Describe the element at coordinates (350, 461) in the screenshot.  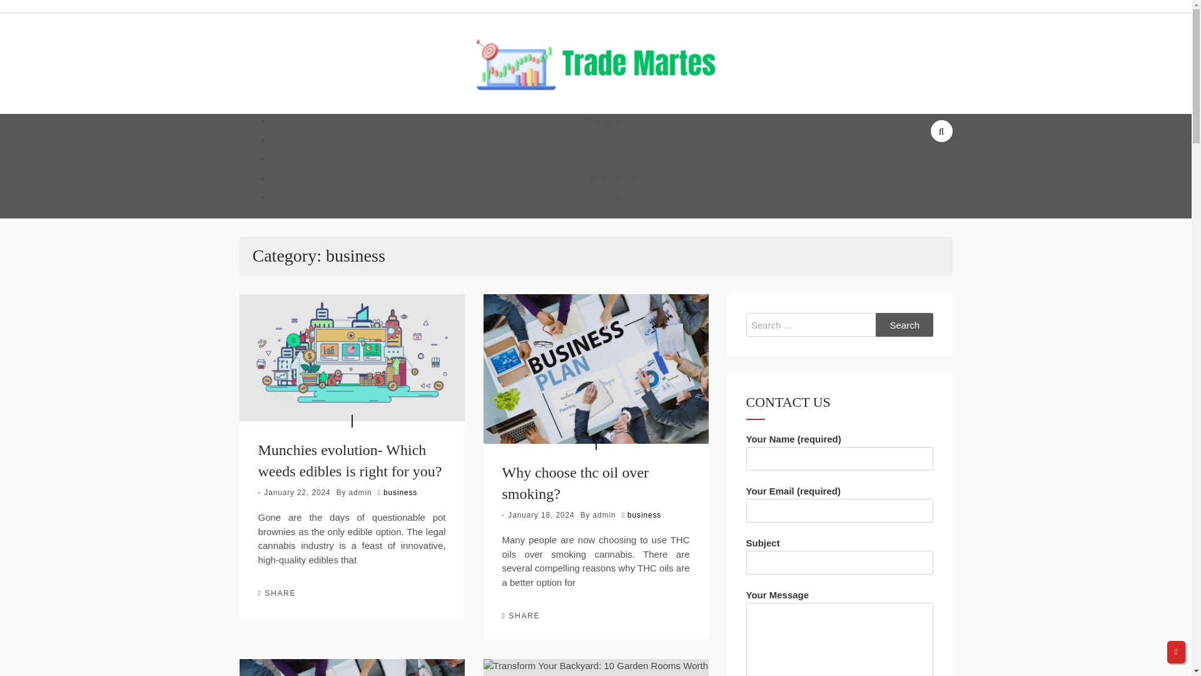
I see `Munchies evolution- Which weeds edibles is right for you?` at that location.